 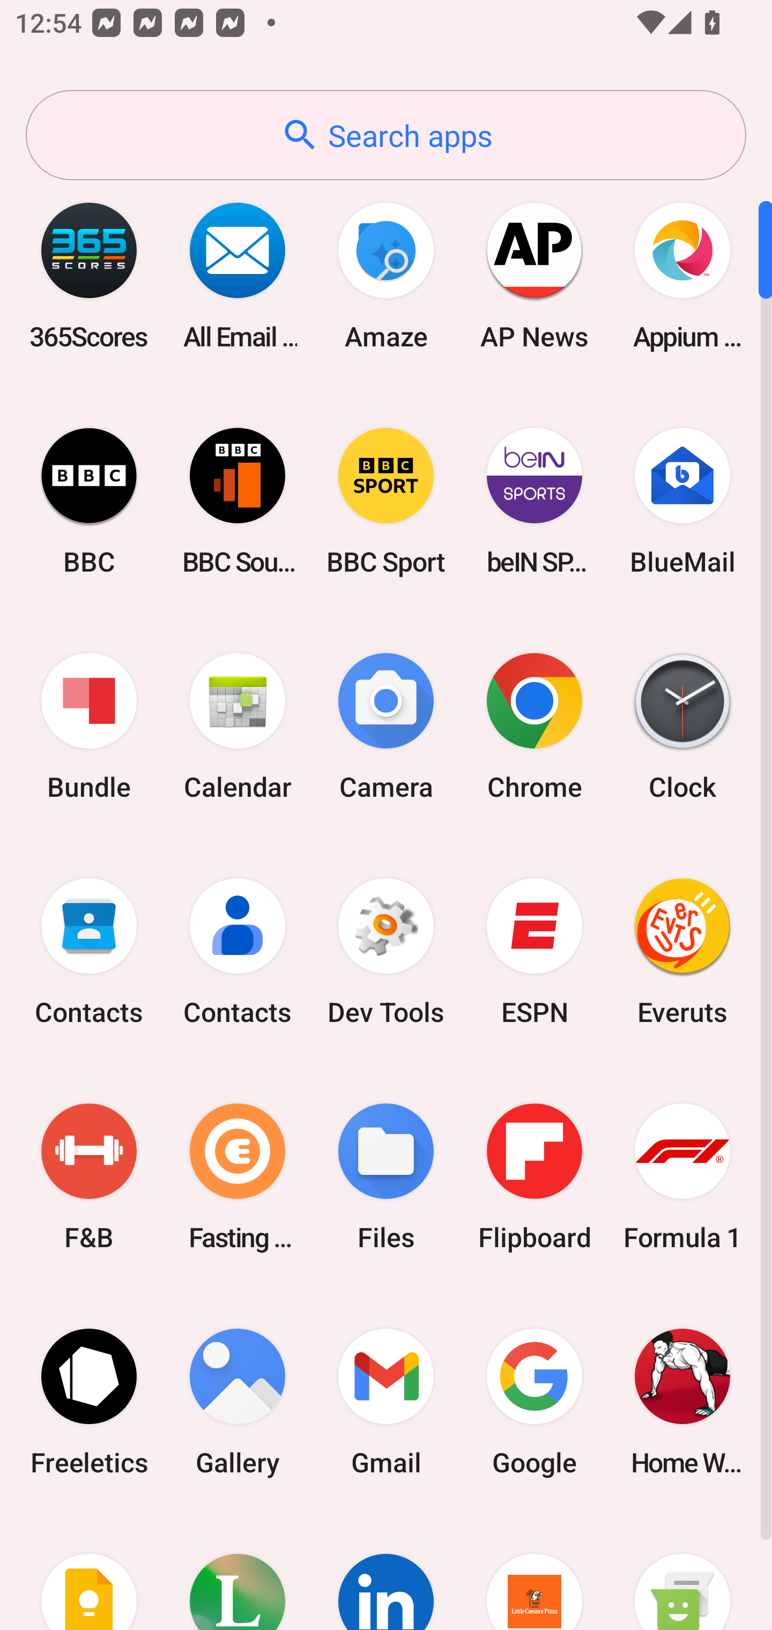 I want to click on Contacts, so click(x=237, y=952).